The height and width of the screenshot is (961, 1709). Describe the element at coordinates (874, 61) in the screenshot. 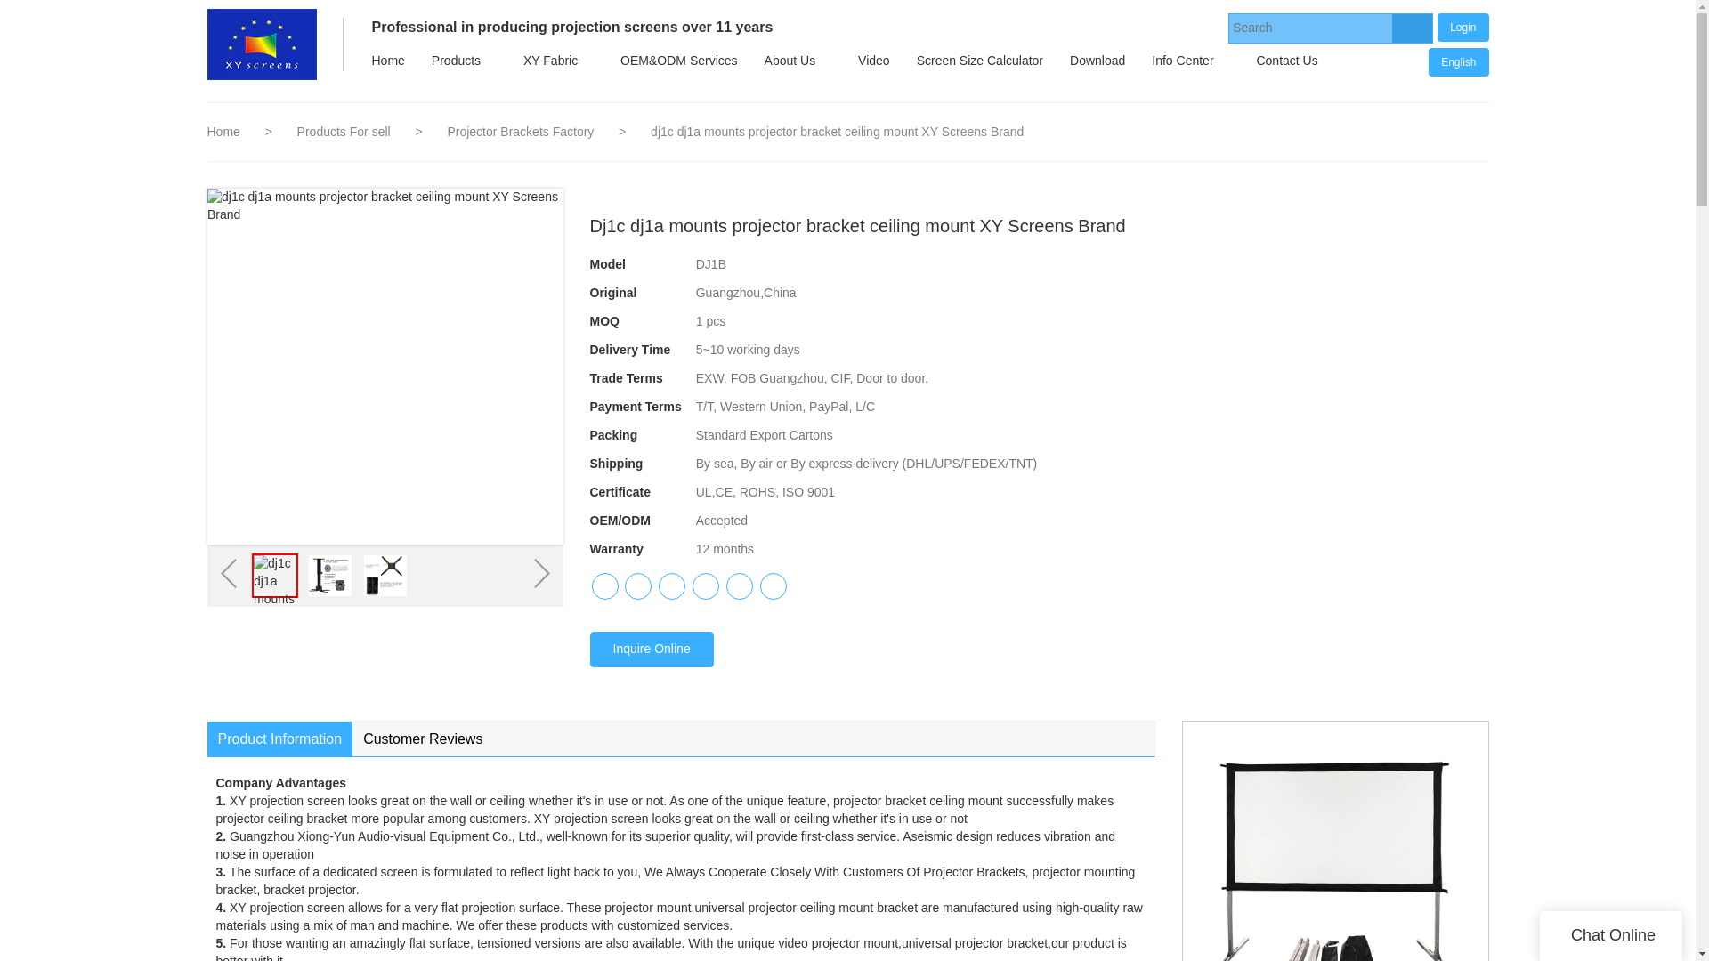

I see `Video` at that location.